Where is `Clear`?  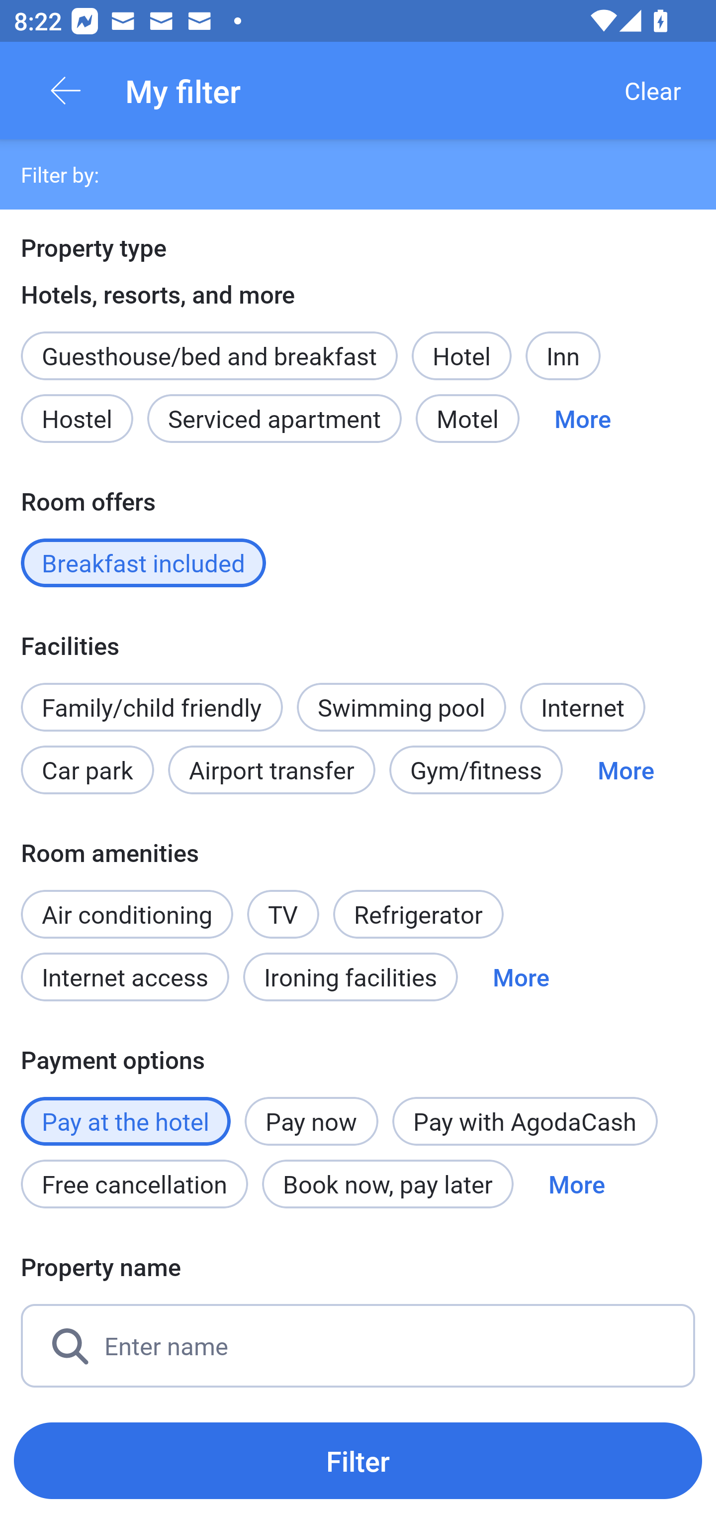
Clear is located at coordinates (652, 91).